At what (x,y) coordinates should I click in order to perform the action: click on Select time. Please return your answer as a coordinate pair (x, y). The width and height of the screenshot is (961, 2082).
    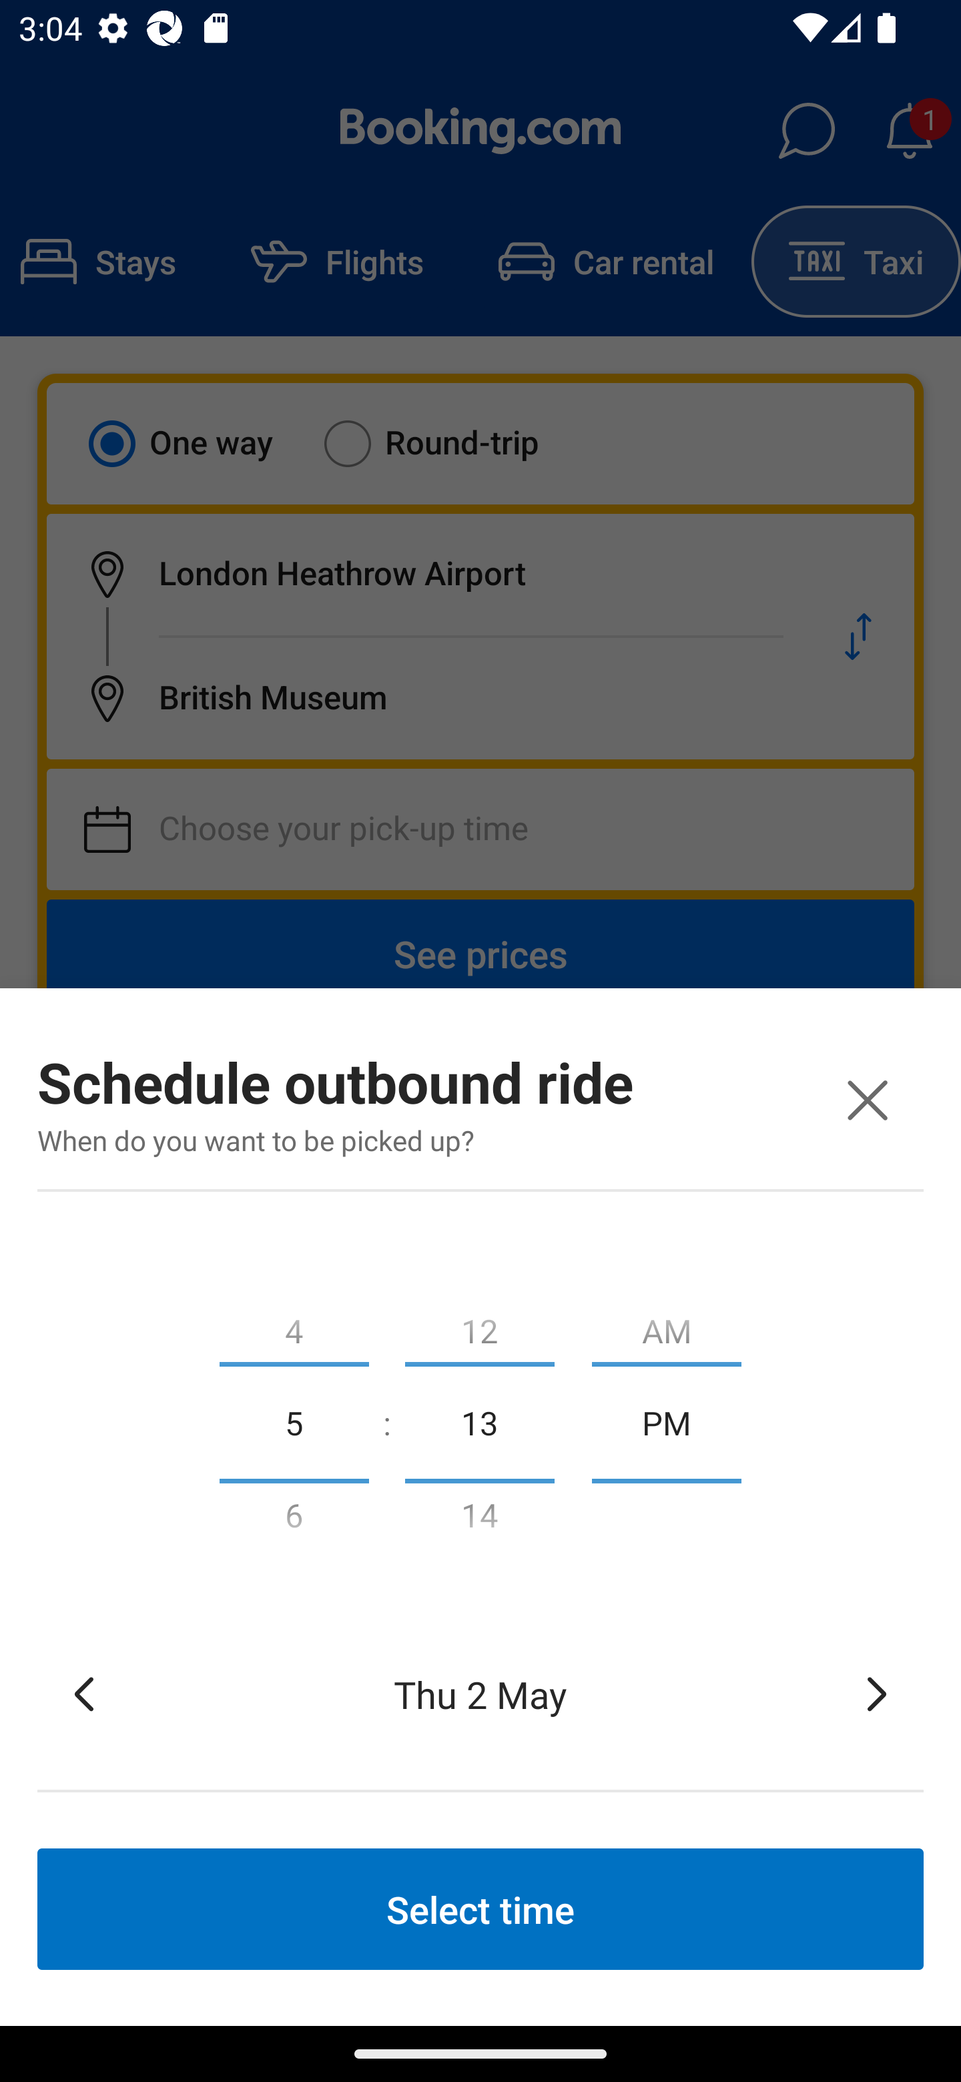
    Looking at the image, I should click on (480, 1908).